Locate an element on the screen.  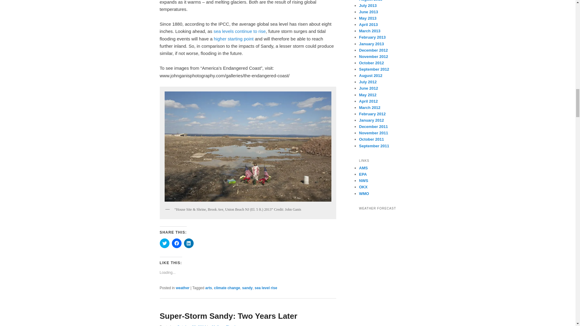
Click to share on LinkedIn is located at coordinates (188, 243).